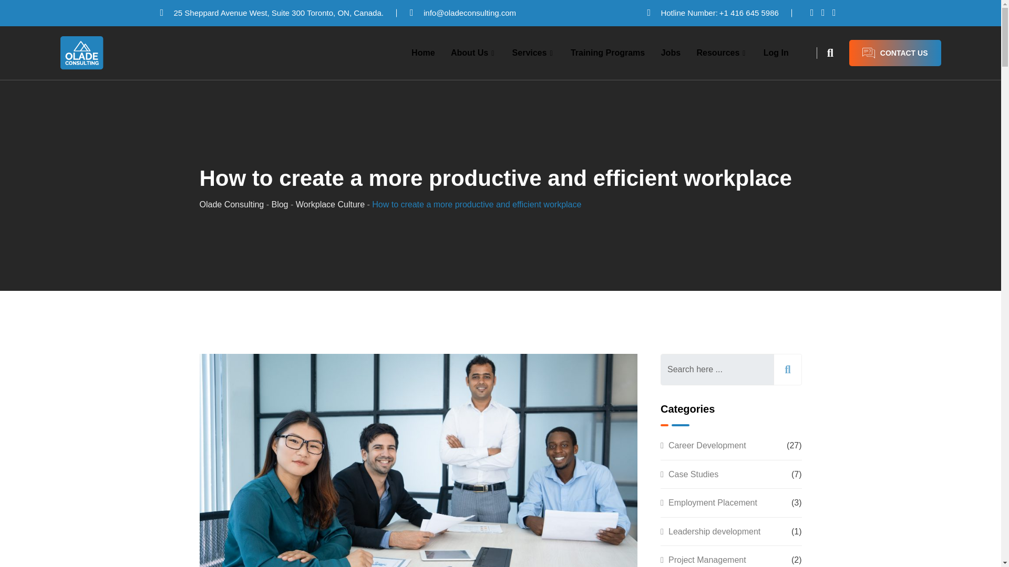 This screenshot has height=567, width=1009. I want to click on About Us, so click(473, 52).